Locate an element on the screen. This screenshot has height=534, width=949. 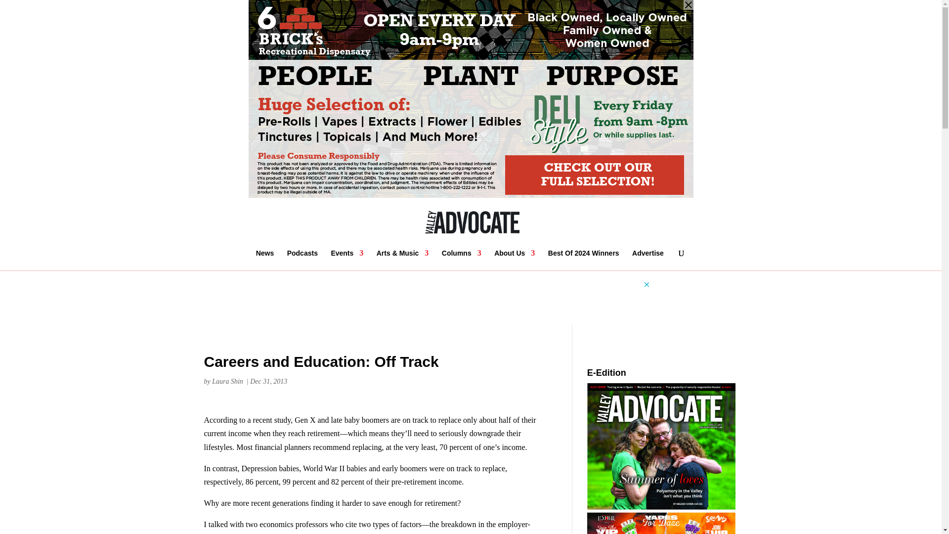
Best Of 2024 Winners is located at coordinates (584, 260).